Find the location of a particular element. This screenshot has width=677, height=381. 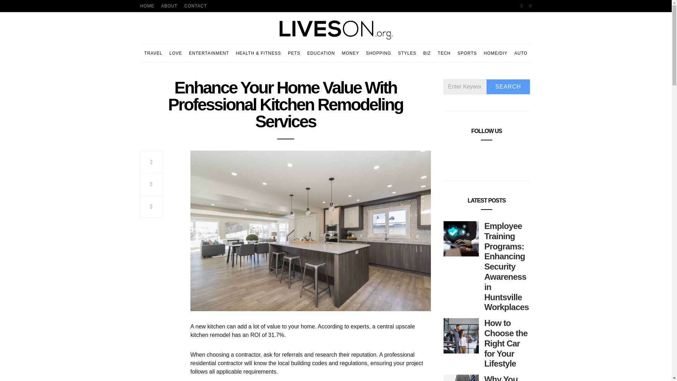

AUTO is located at coordinates (521, 53).